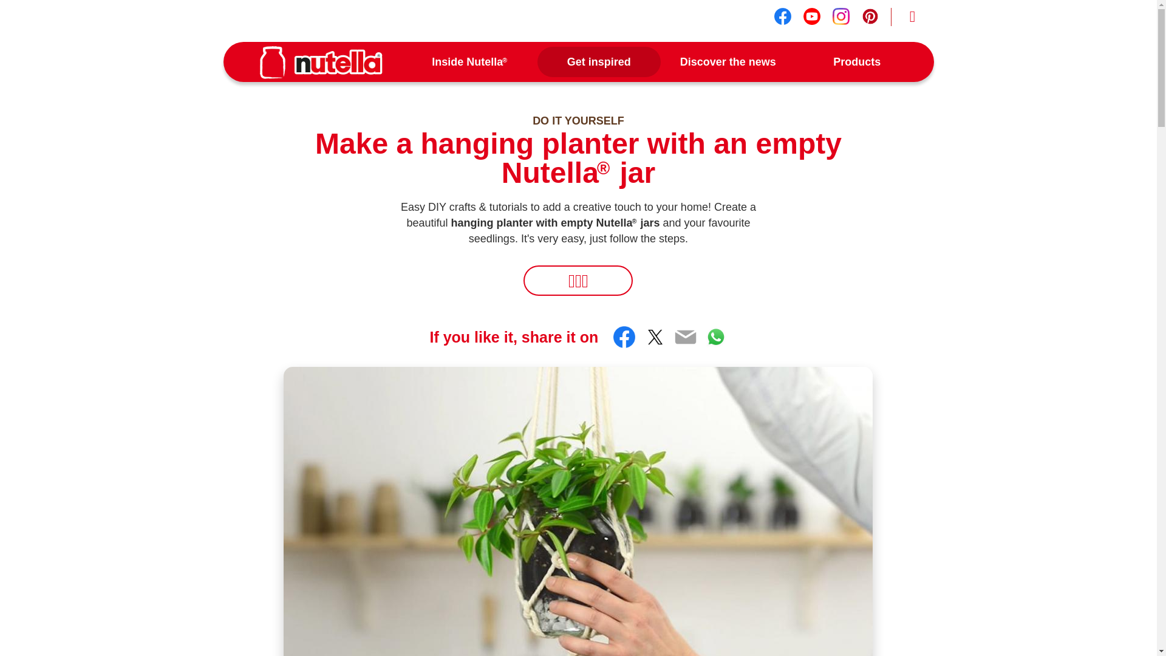 The height and width of the screenshot is (656, 1166). Describe the element at coordinates (782, 16) in the screenshot. I see `Follow us on facebook` at that location.